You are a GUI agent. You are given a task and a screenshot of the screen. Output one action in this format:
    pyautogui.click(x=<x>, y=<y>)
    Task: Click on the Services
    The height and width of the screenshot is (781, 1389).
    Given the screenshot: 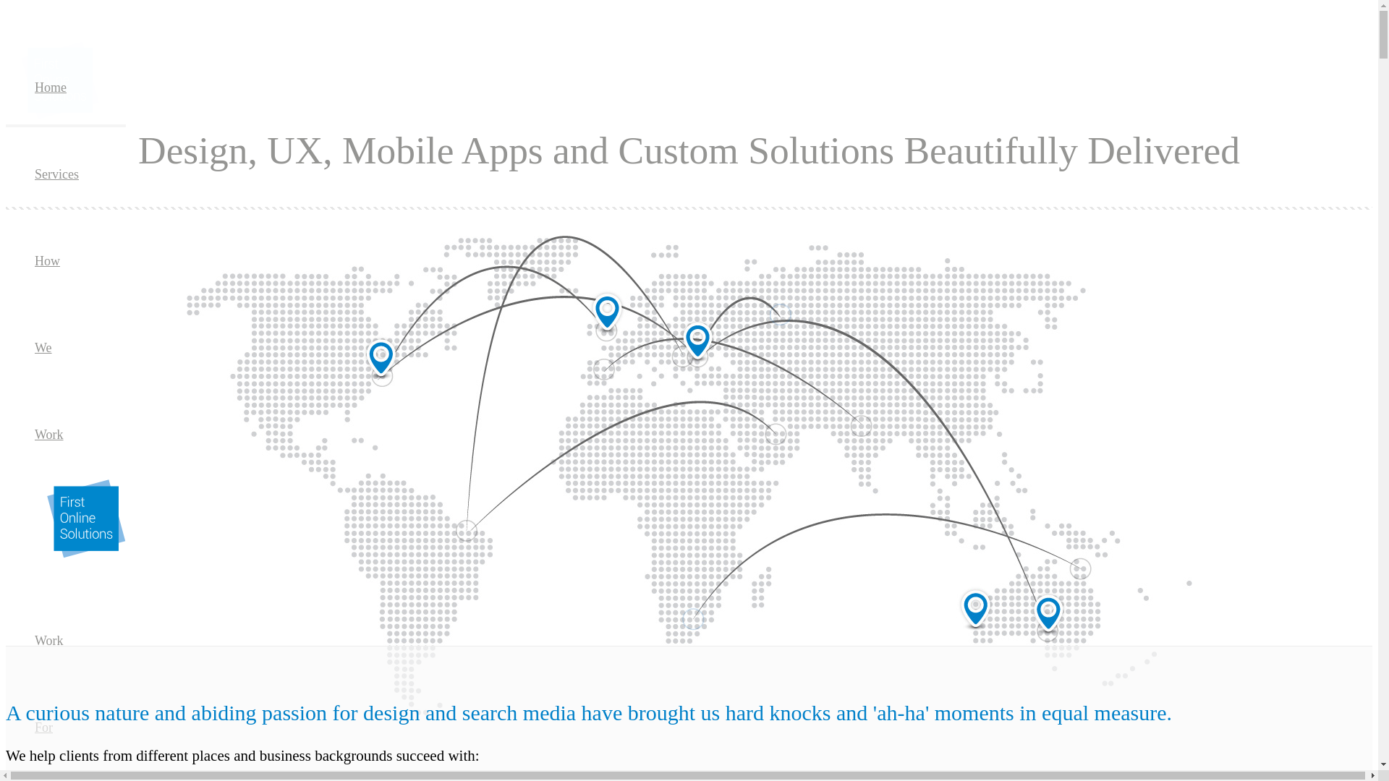 What is the action you would take?
    pyautogui.click(x=56, y=174)
    